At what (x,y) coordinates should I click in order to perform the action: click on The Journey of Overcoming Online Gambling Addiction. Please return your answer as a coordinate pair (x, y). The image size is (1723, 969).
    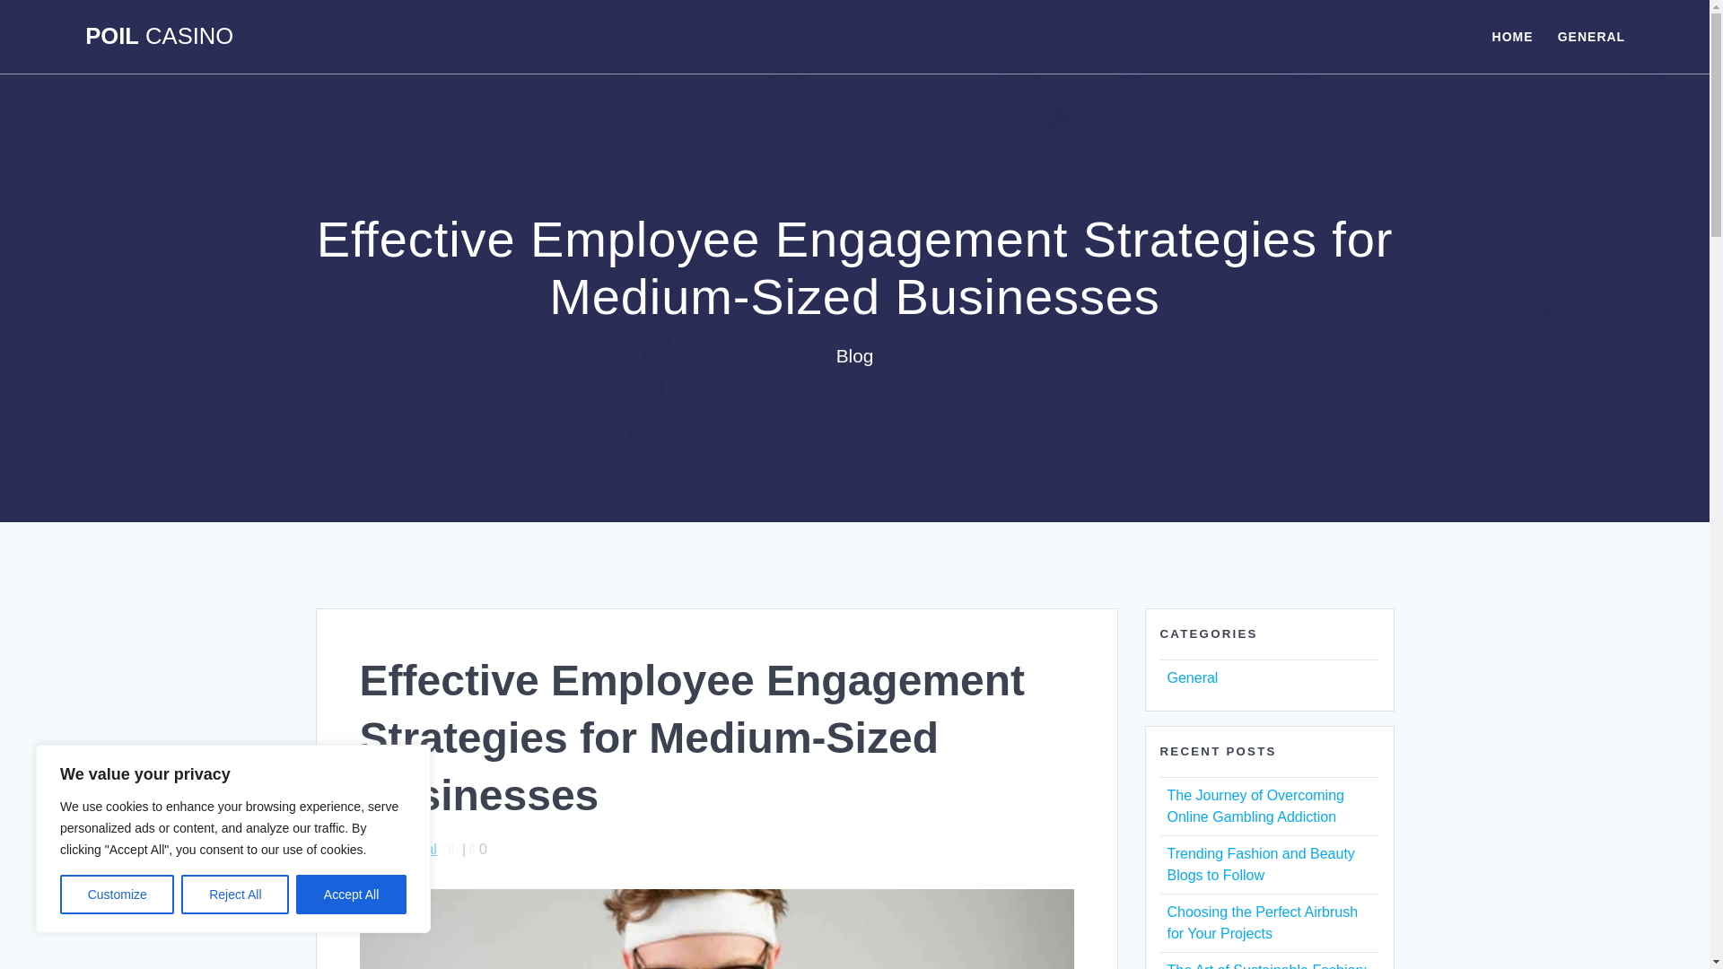
    Looking at the image, I should click on (1255, 806).